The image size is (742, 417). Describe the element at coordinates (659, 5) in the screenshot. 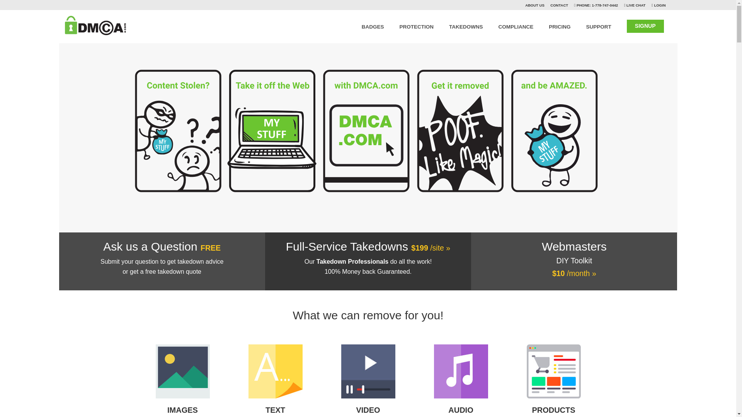

I see `LOGIN` at that location.